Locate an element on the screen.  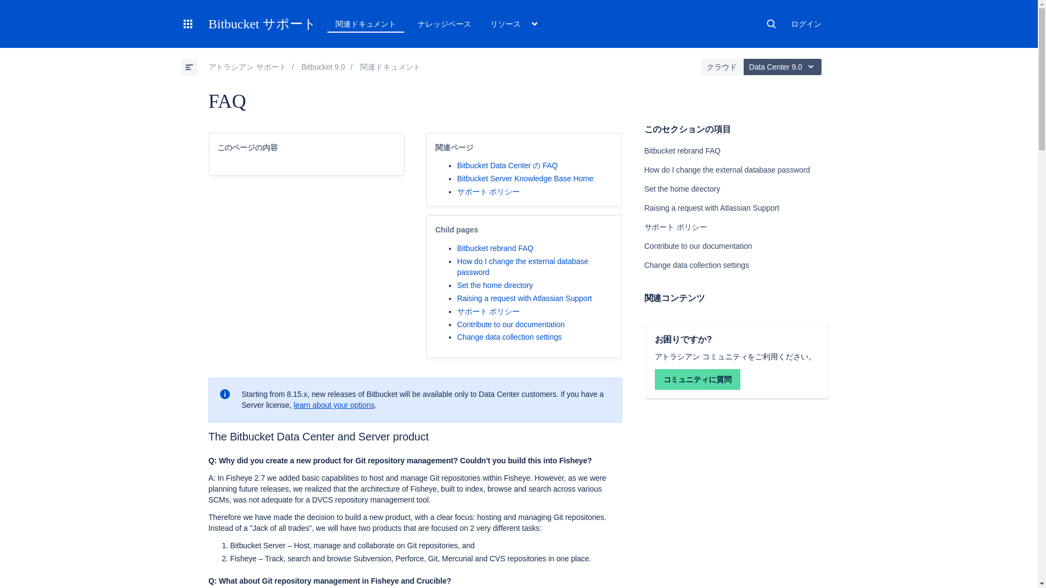
Bitbucket is located at coordinates (323, 66).